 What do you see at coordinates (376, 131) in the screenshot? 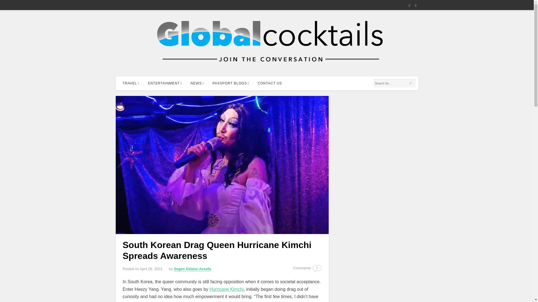
I see `3rd party ad content` at bounding box center [376, 131].